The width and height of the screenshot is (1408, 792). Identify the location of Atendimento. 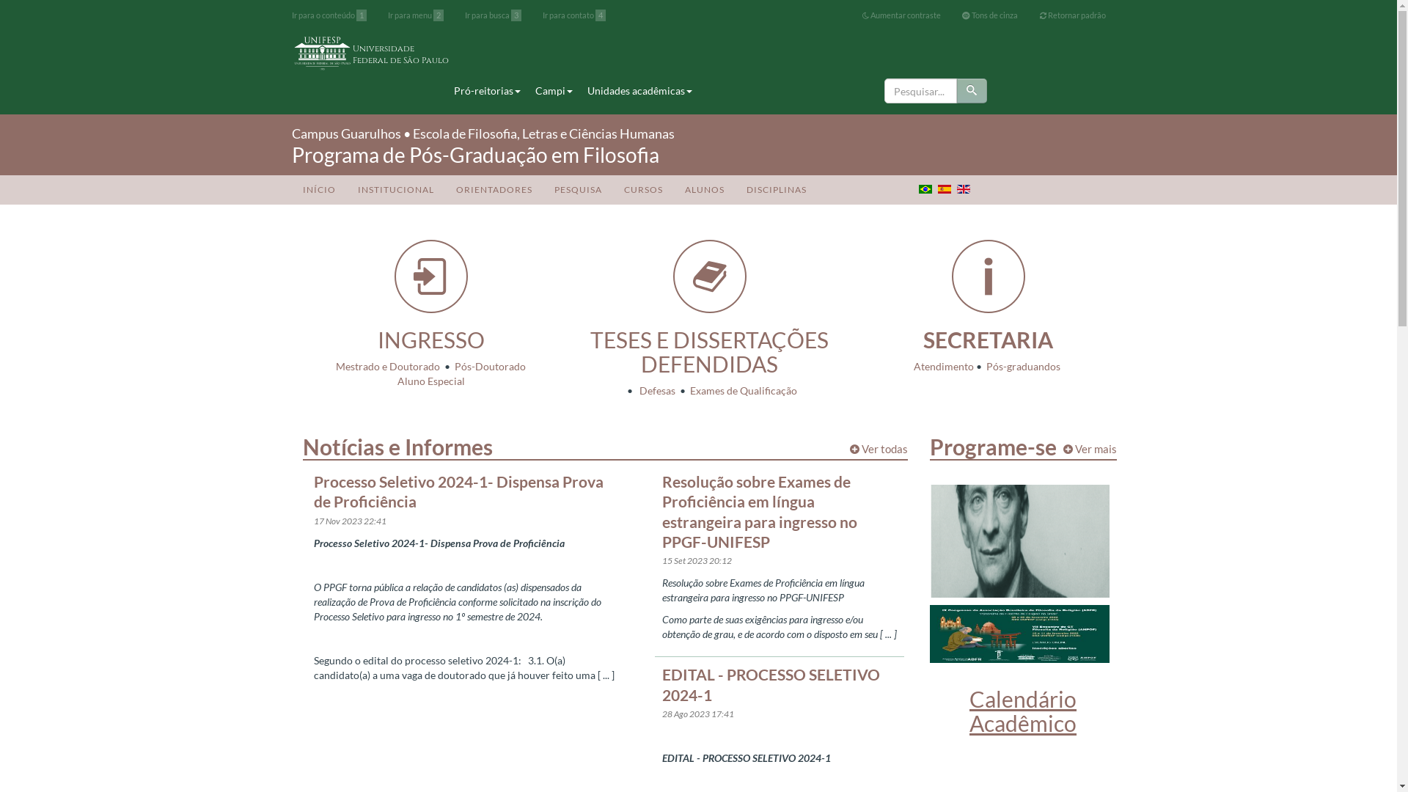
(944, 367).